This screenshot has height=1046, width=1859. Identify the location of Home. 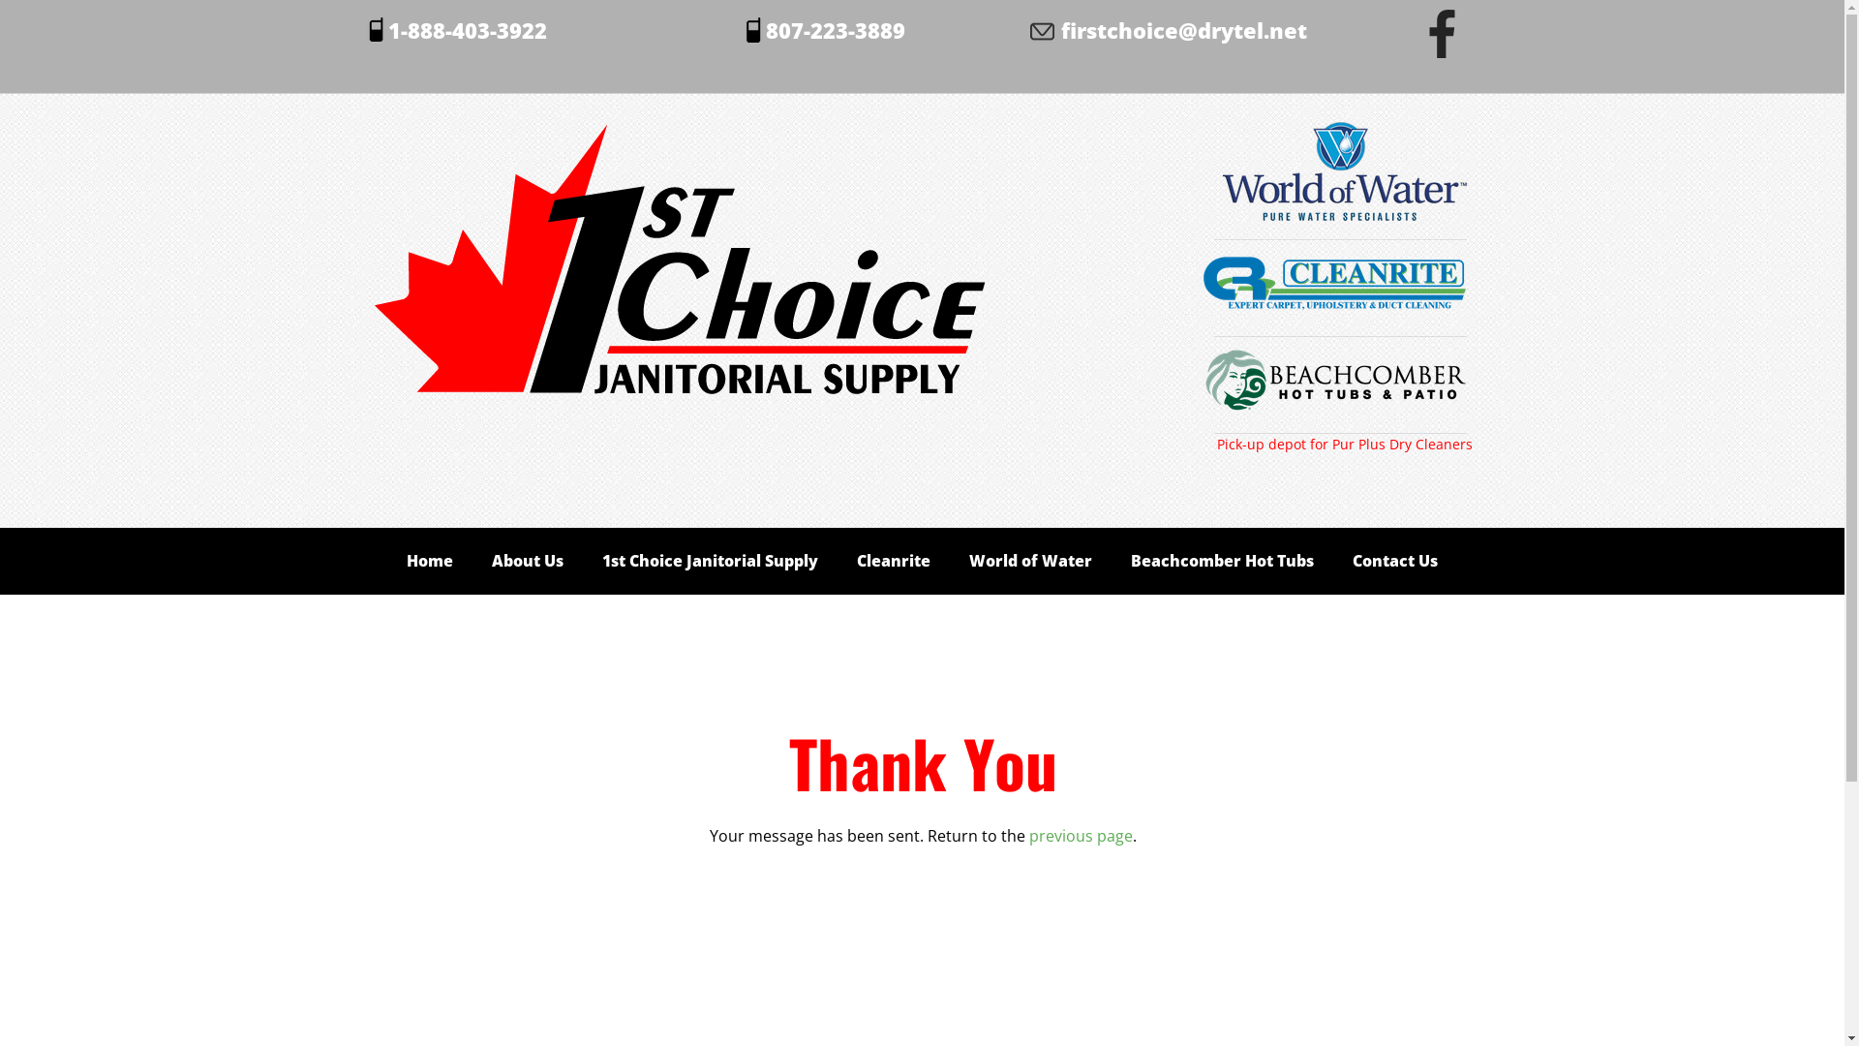
(430, 562).